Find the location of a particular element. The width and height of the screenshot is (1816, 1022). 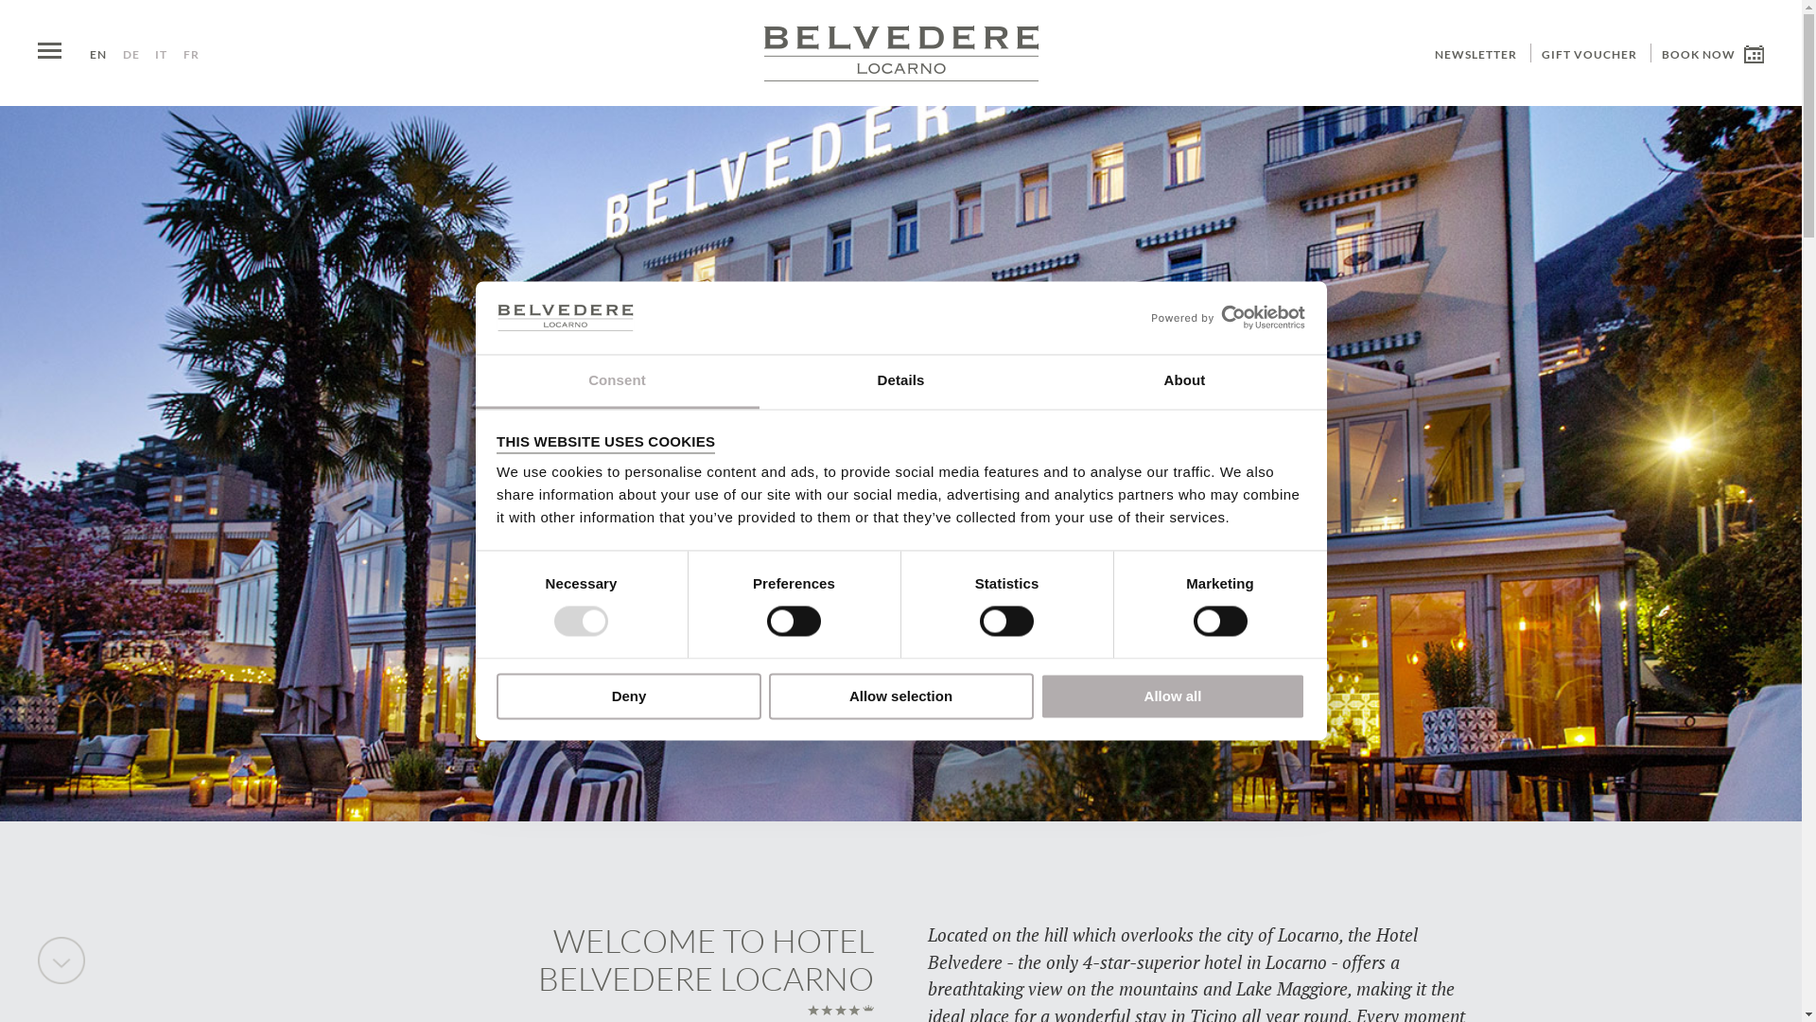

EN is located at coordinates (98, 55).